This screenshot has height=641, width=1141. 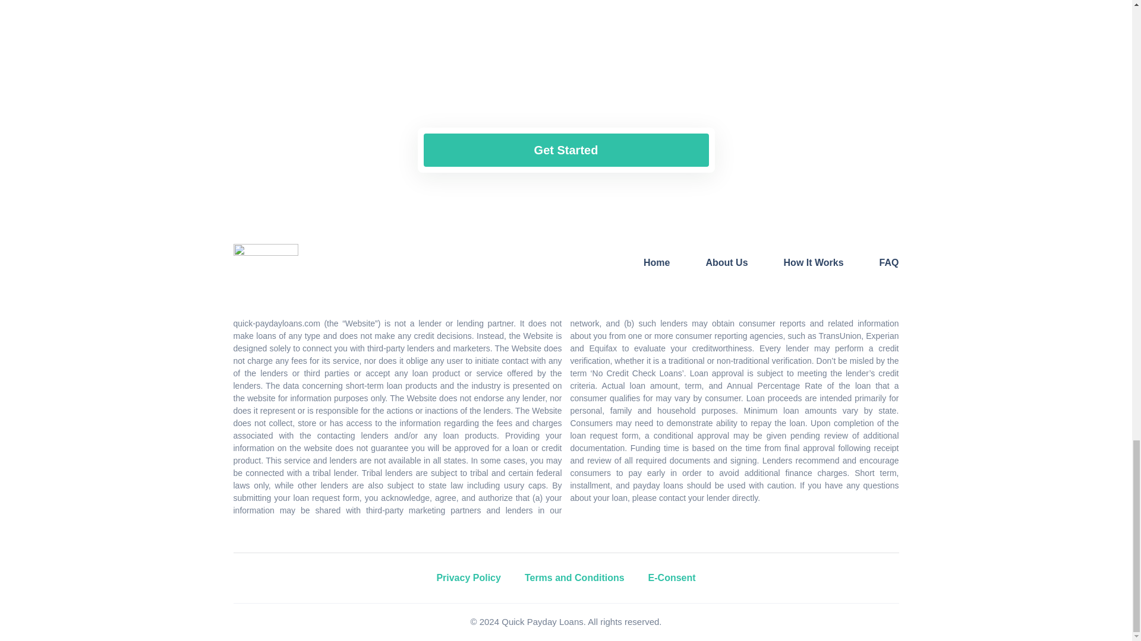 I want to click on Terms and Conditions, so click(x=574, y=577).